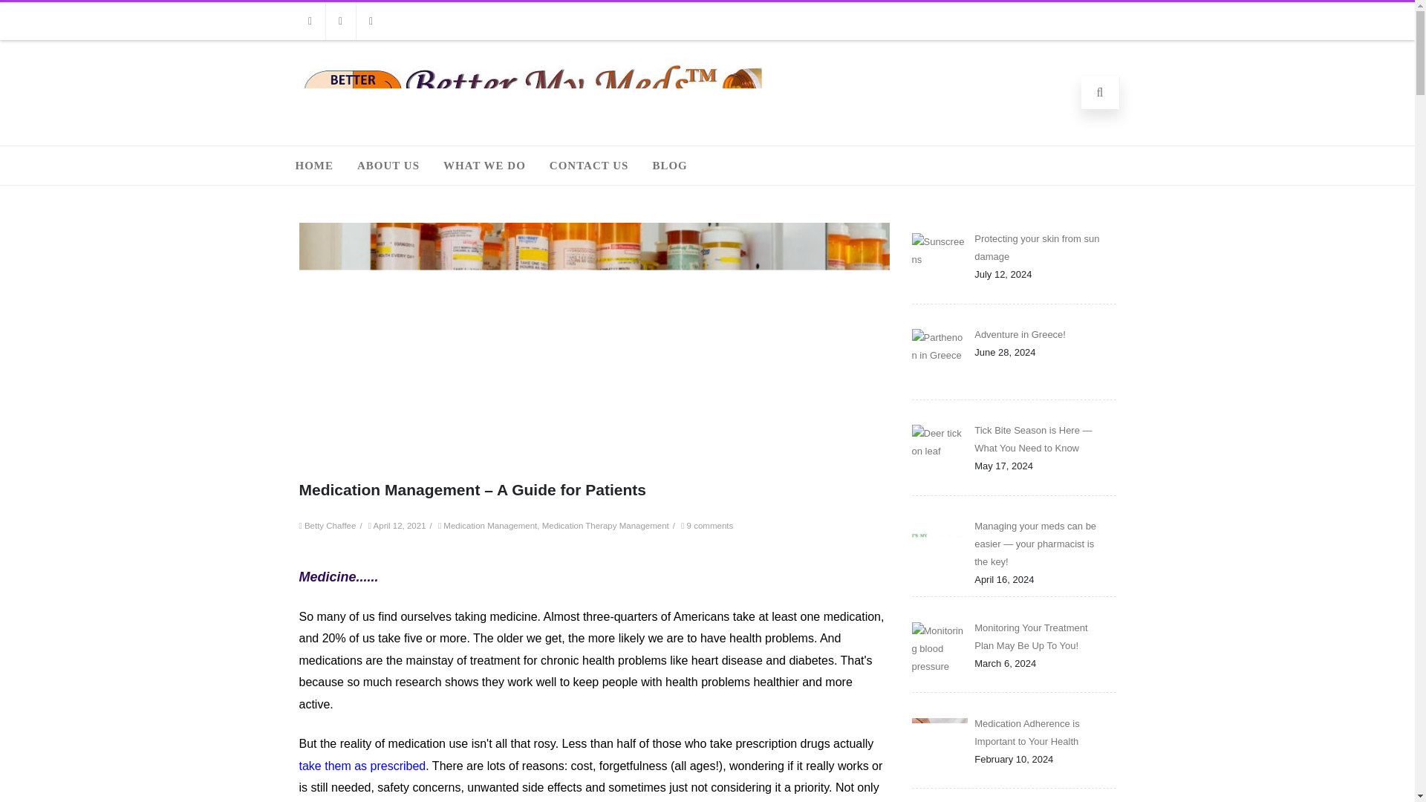 Image resolution: width=1426 pixels, height=802 pixels. What do you see at coordinates (484, 165) in the screenshot?
I see `WHAT WE DO` at bounding box center [484, 165].